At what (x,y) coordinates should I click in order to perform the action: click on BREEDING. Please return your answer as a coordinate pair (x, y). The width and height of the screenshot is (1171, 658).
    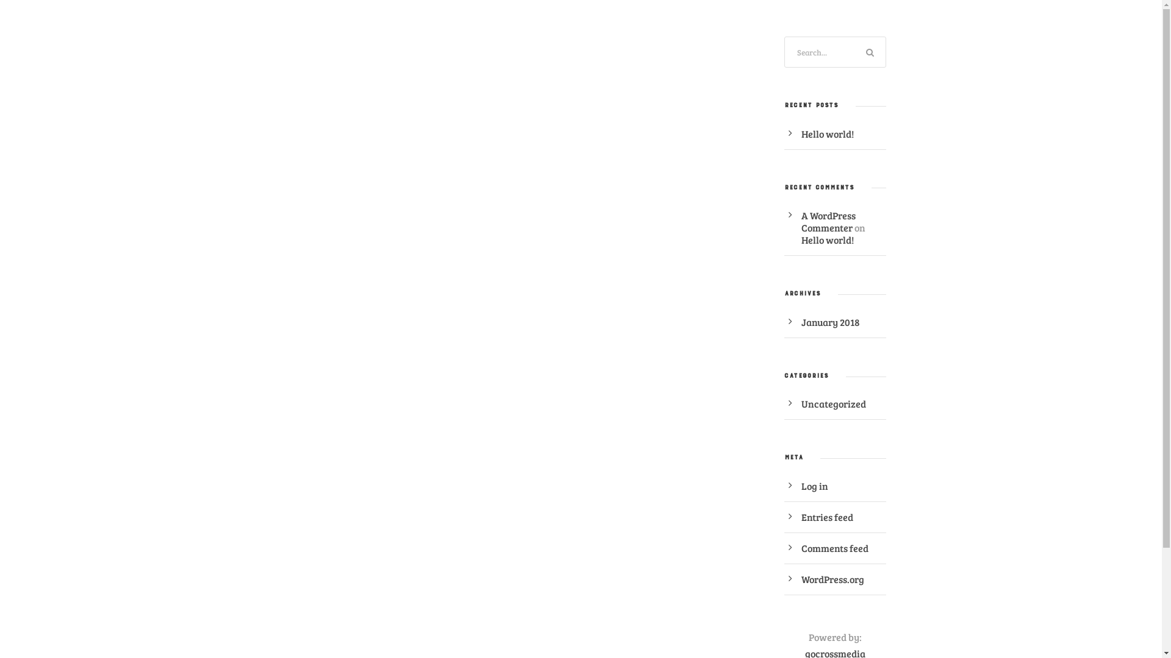
    Looking at the image, I should click on (1122, 40).